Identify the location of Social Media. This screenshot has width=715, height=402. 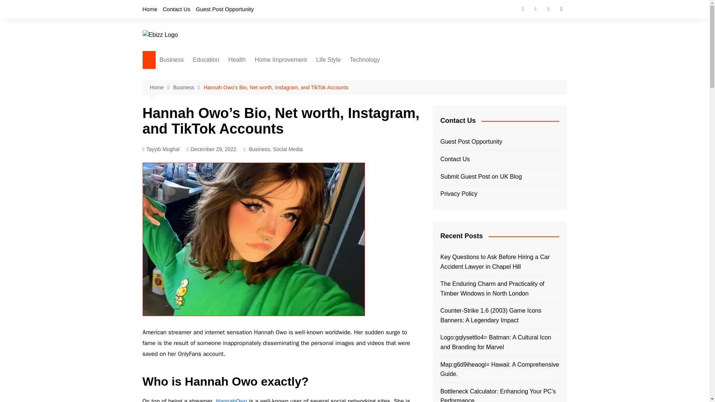
(197, 161).